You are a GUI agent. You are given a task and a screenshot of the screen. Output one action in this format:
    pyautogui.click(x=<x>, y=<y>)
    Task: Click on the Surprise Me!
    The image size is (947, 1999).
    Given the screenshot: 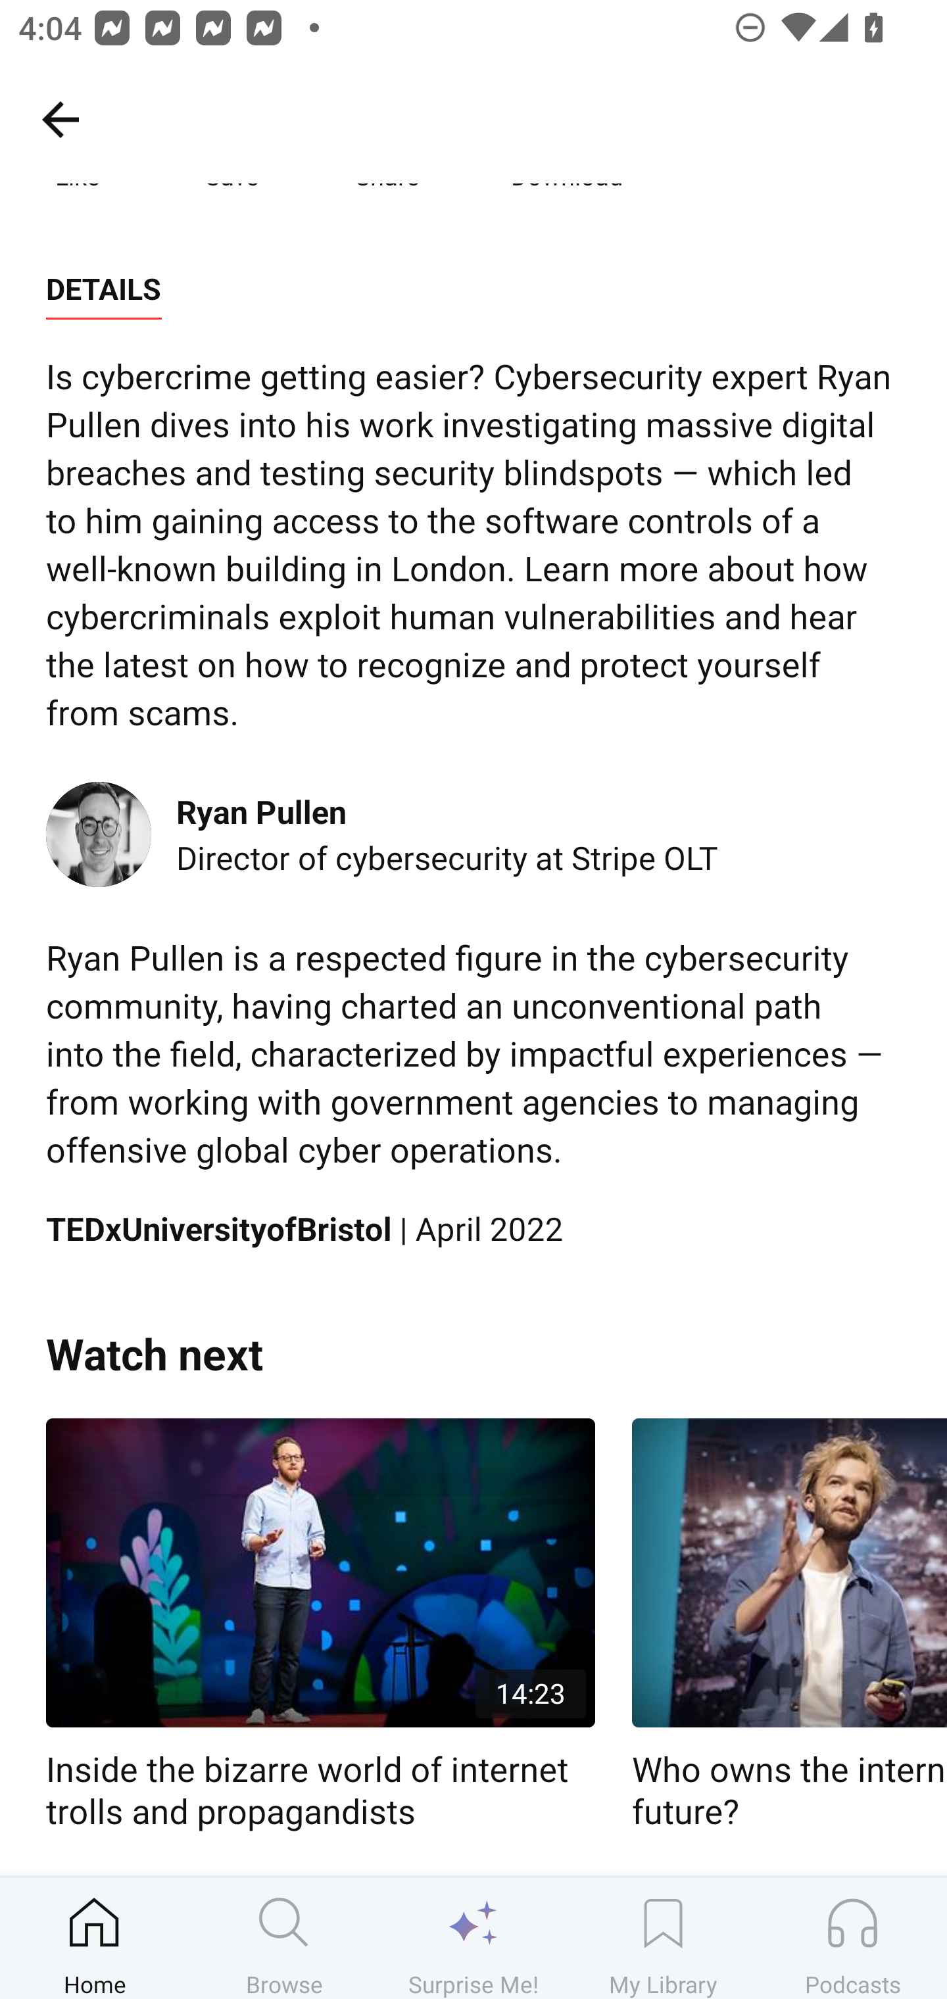 What is the action you would take?
    pyautogui.click(x=473, y=1938)
    